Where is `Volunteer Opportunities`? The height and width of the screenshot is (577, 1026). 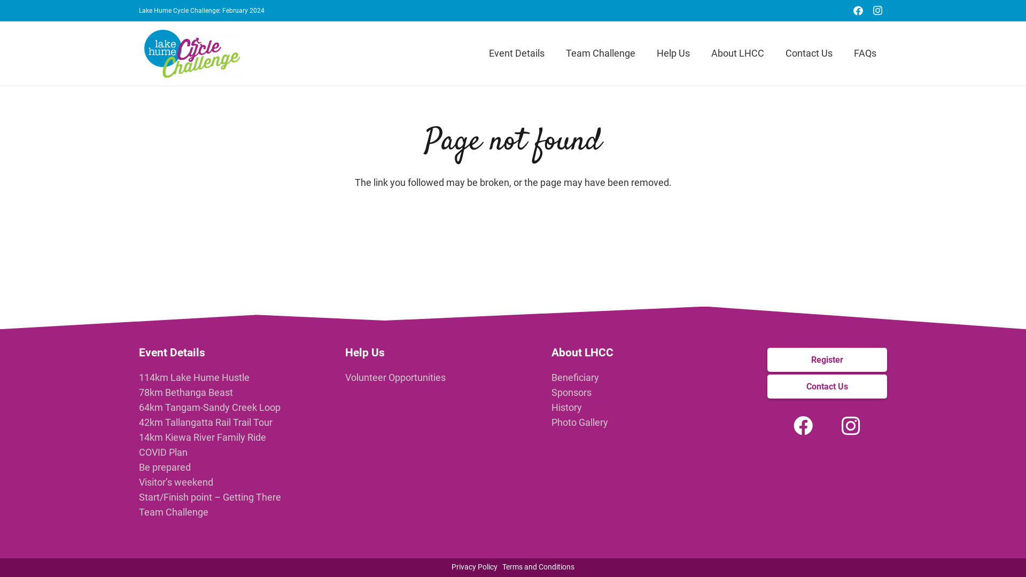 Volunteer Opportunities is located at coordinates (395, 377).